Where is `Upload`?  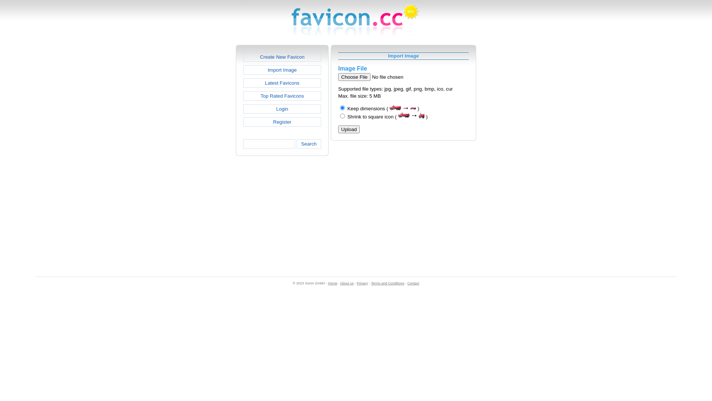
Upload is located at coordinates (349, 129).